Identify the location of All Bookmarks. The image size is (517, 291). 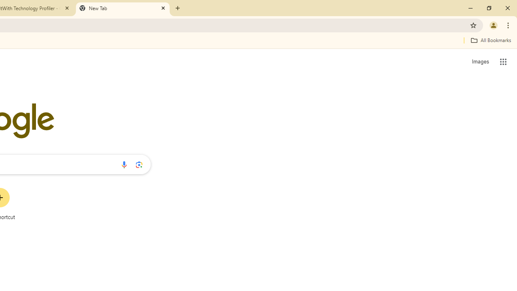
(491, 40).